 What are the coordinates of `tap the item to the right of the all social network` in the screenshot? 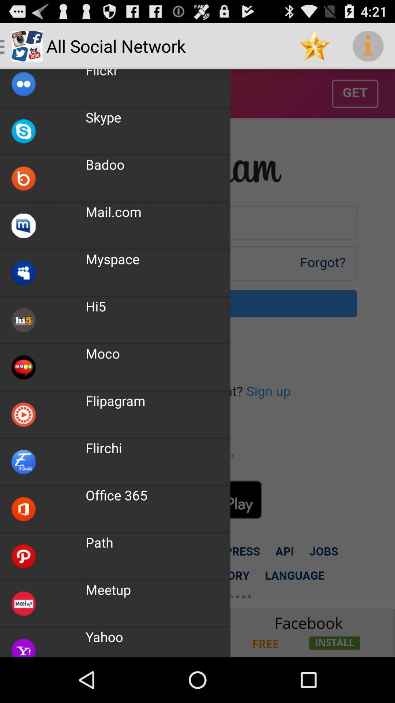 It's located at (314, 46).